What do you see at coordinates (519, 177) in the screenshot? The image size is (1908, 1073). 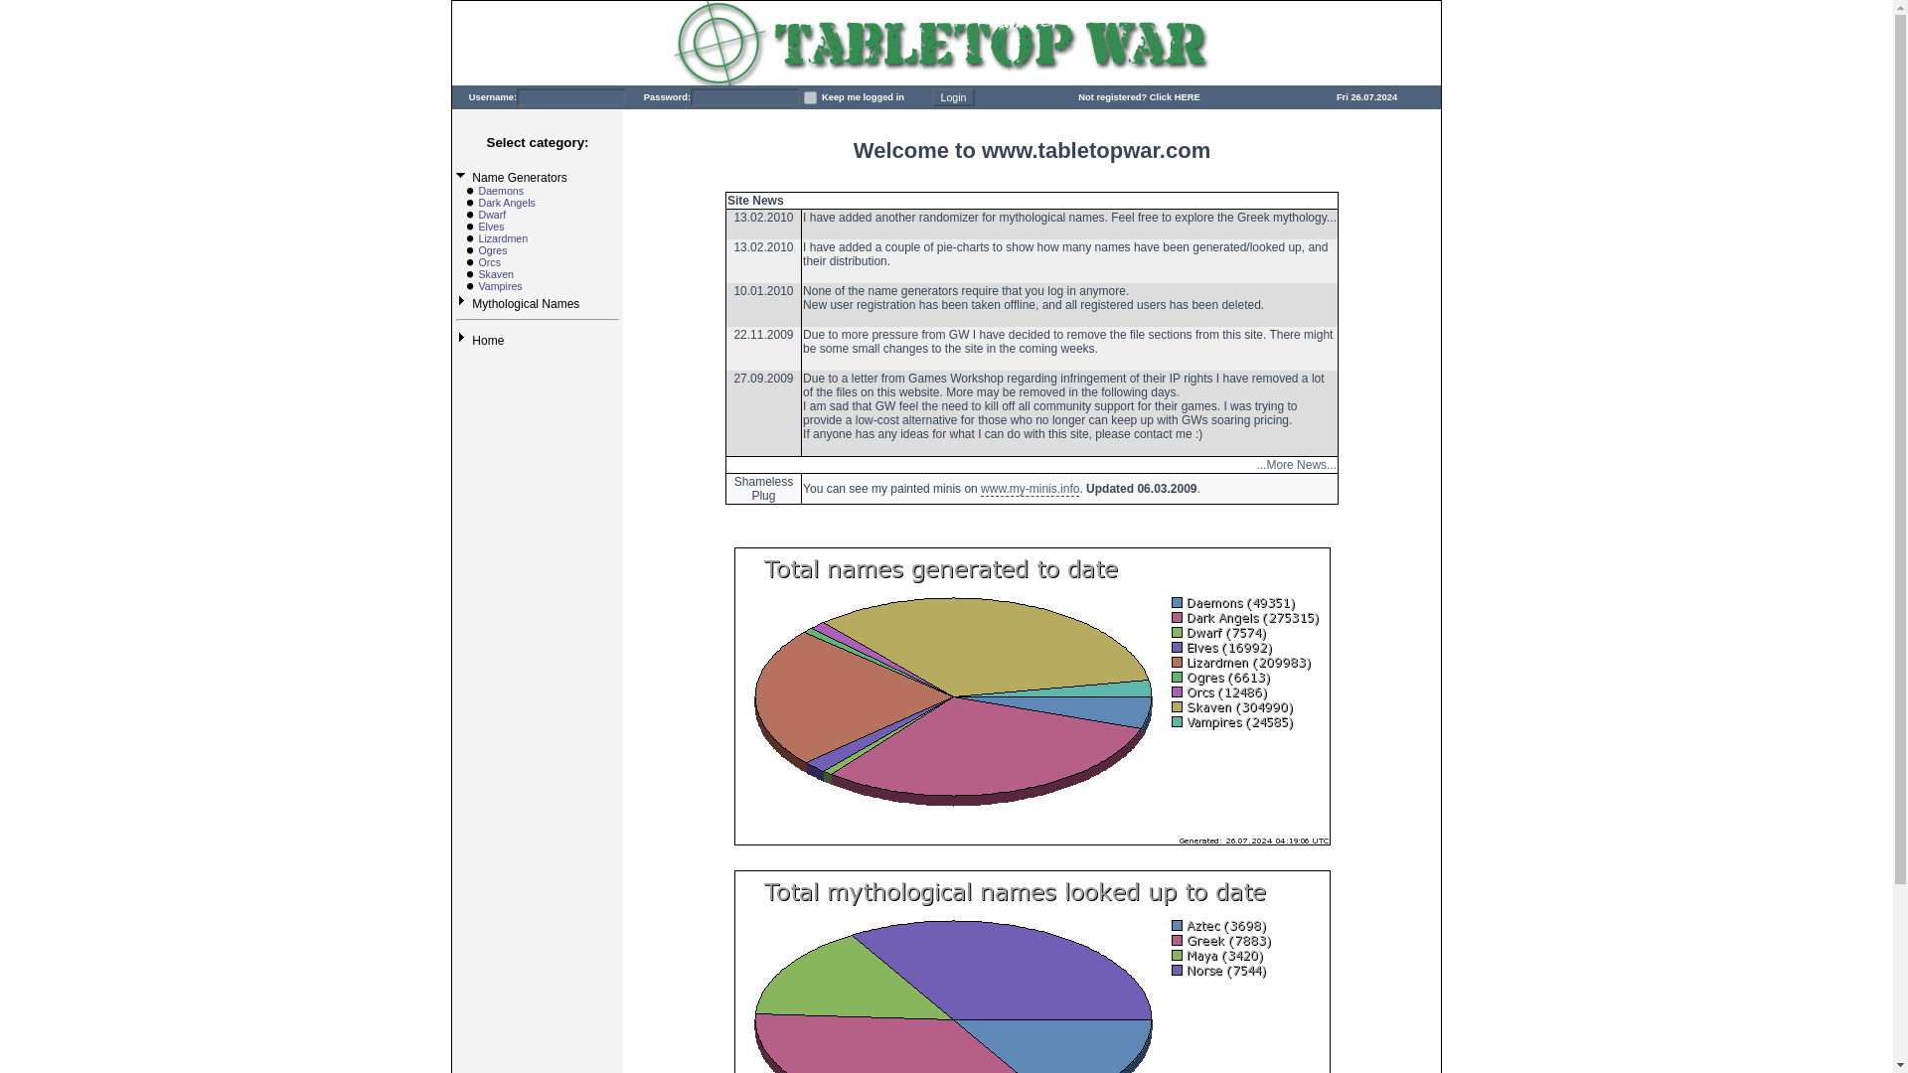 I see `Name Generators` at bounding box center [519, 177].